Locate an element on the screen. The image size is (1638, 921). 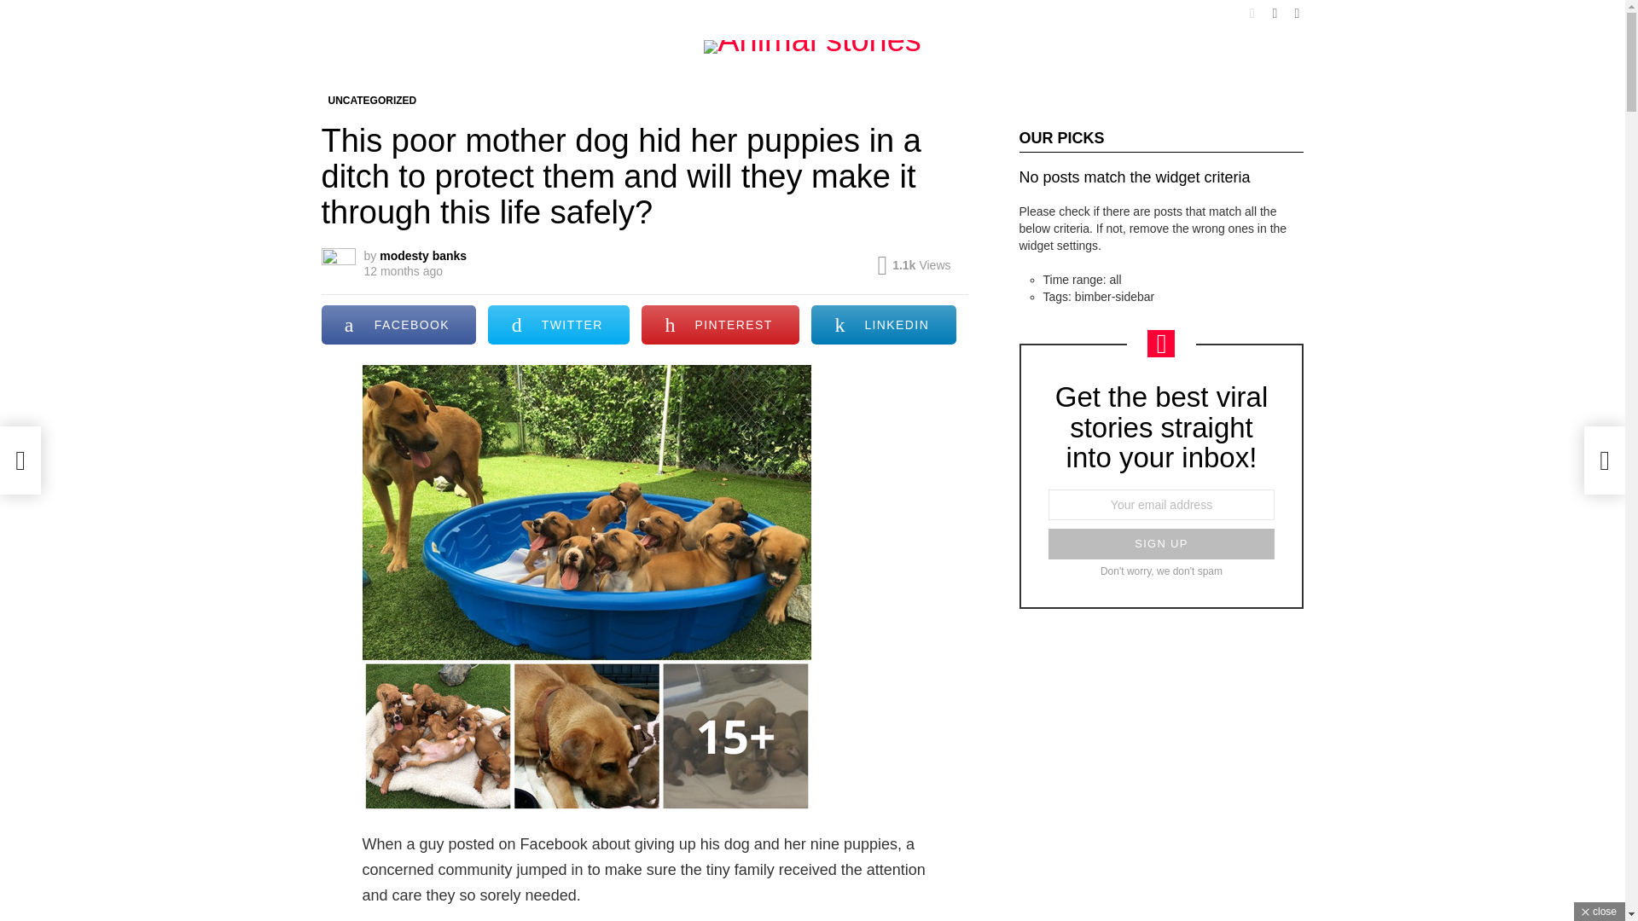
LOGIN is located at coordinates (1297, 14).